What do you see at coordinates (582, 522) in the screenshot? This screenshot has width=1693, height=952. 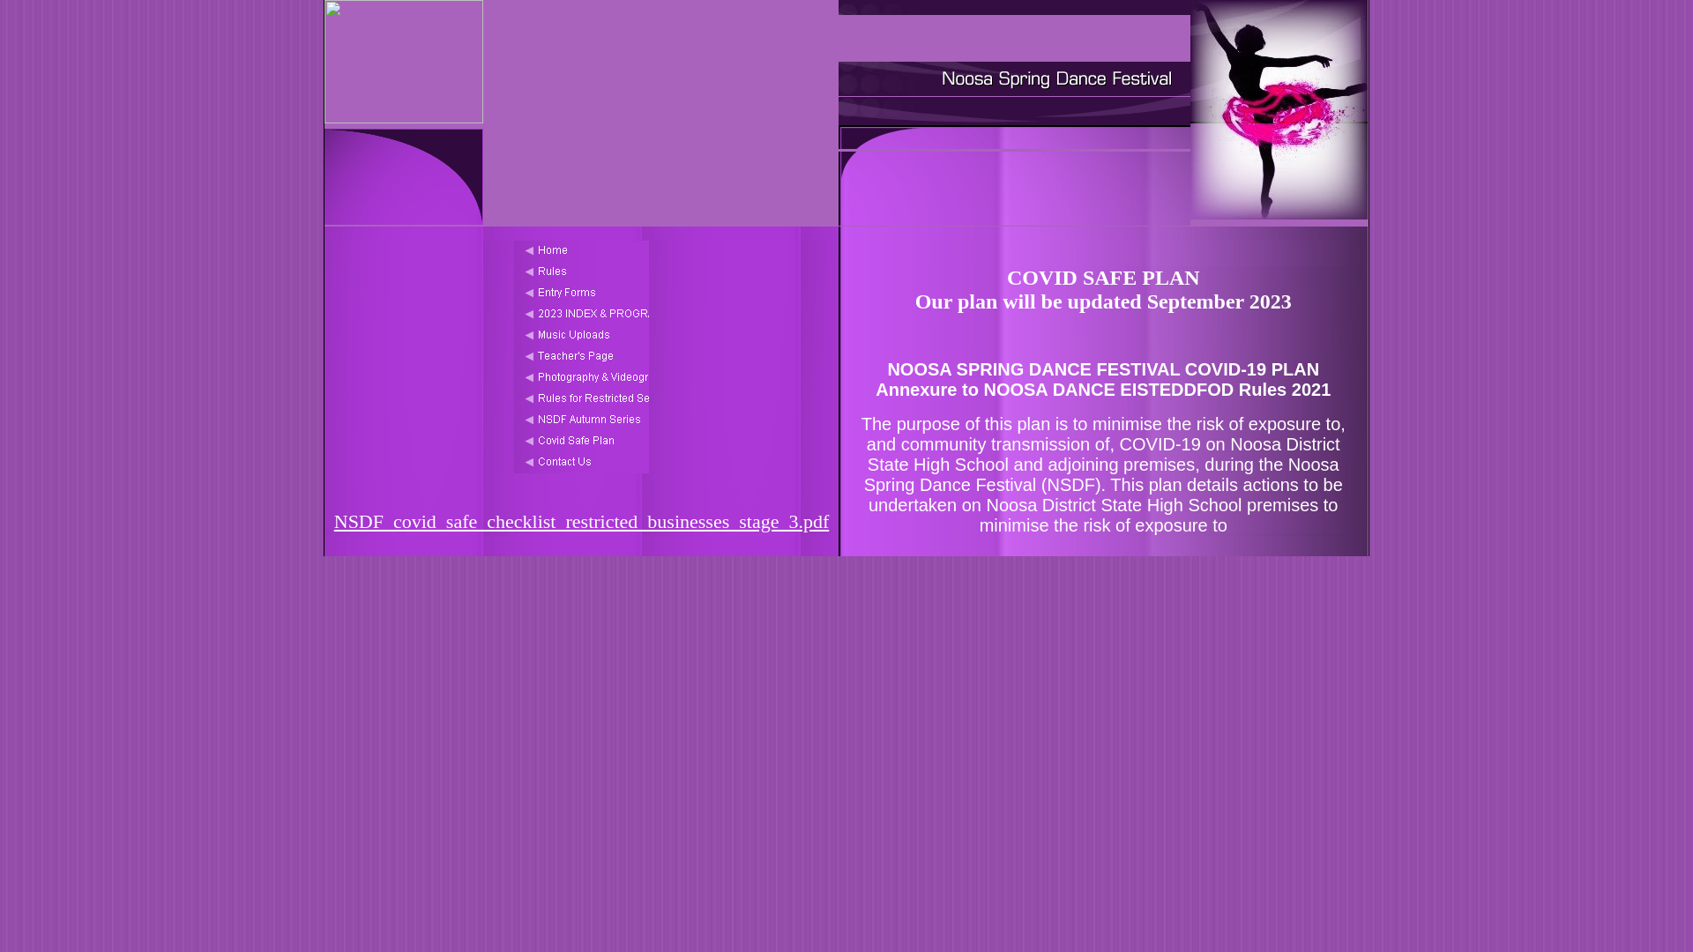 I see `NSDF_covid_safe_checklist_restricted_businesses_stage_3.pdf` at bounding box center [582, 522].